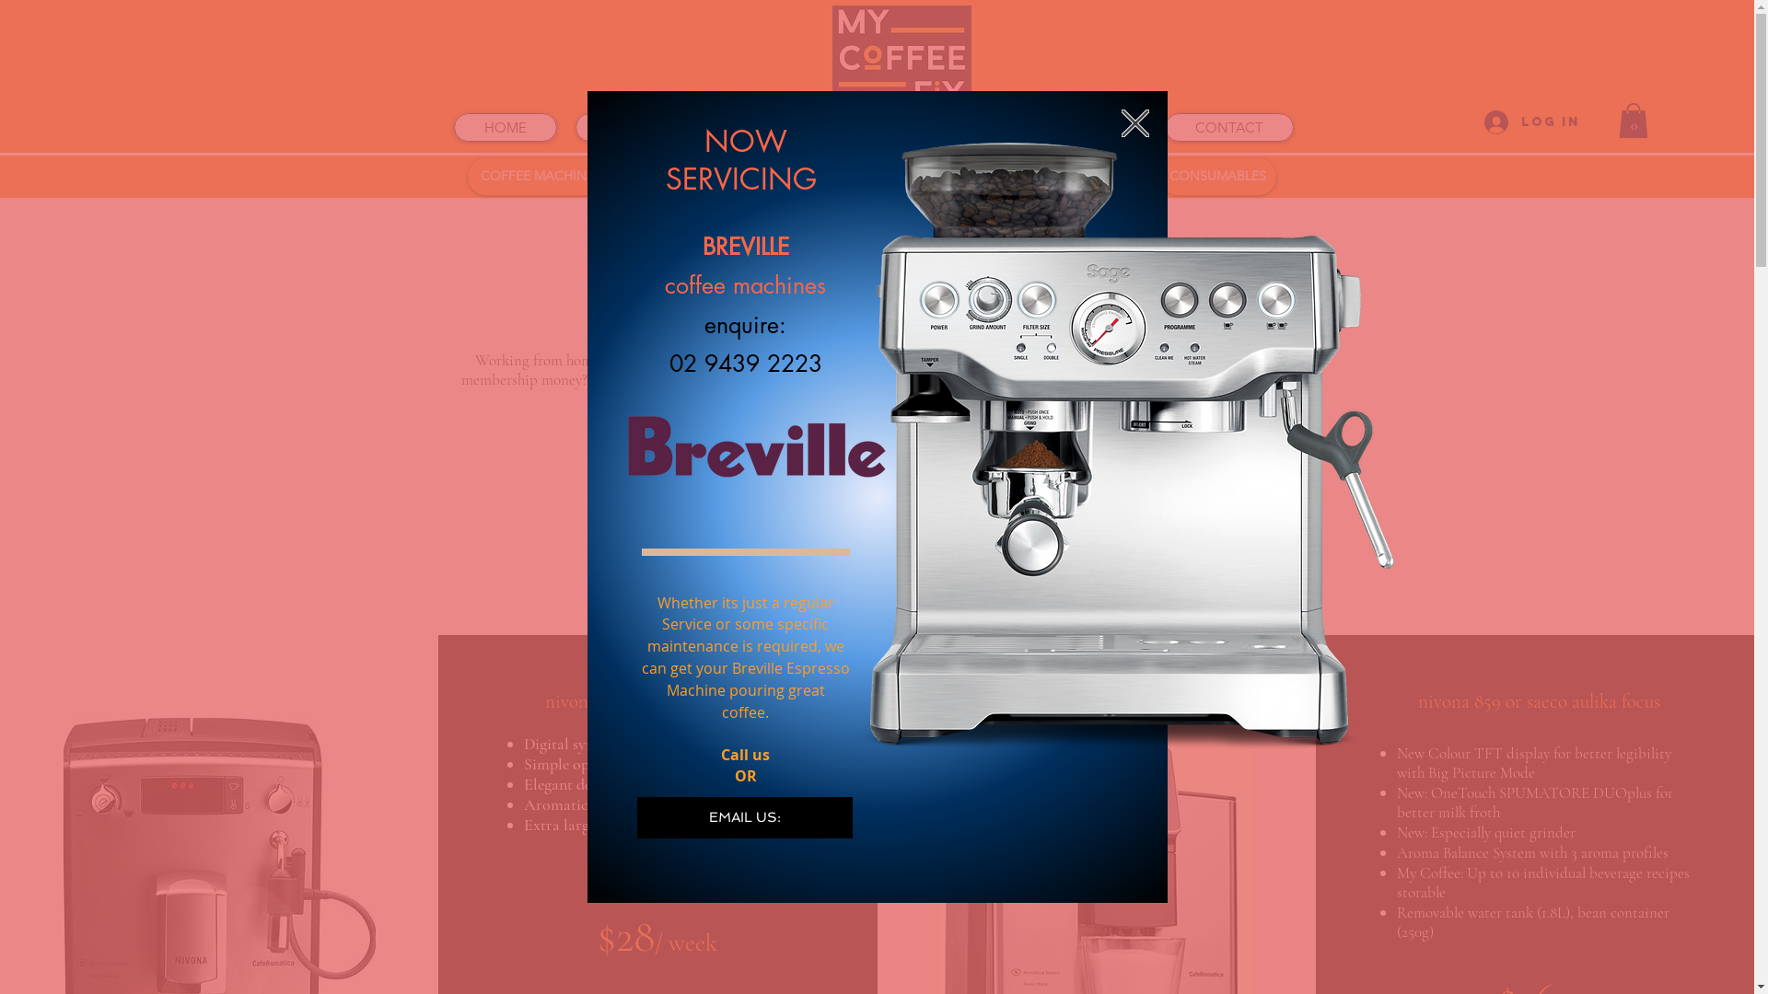 Image resolution: width=1768 pixels, height=994 pixels. Describe the element at coordinates (541, 177) in the screenshot. I see `COFFEE MACHINES` at that location.